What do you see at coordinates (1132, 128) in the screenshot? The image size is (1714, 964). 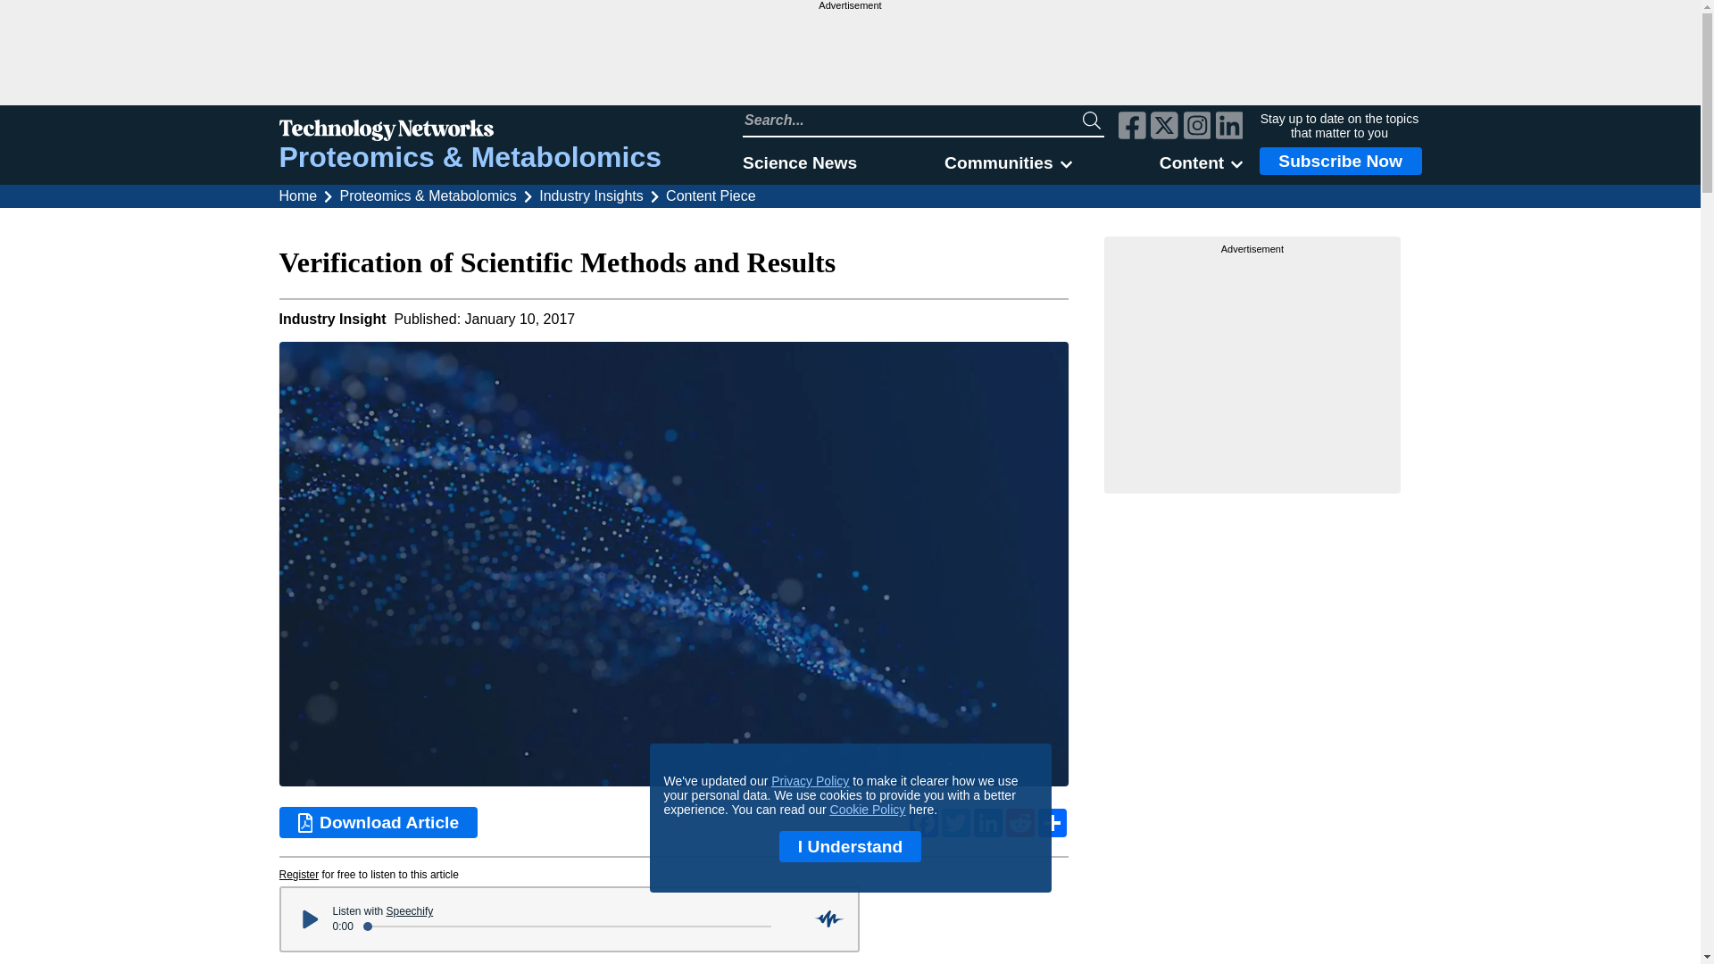 I see `Link to Technology Networks' facebook page` at bounding box center [1132, 128].